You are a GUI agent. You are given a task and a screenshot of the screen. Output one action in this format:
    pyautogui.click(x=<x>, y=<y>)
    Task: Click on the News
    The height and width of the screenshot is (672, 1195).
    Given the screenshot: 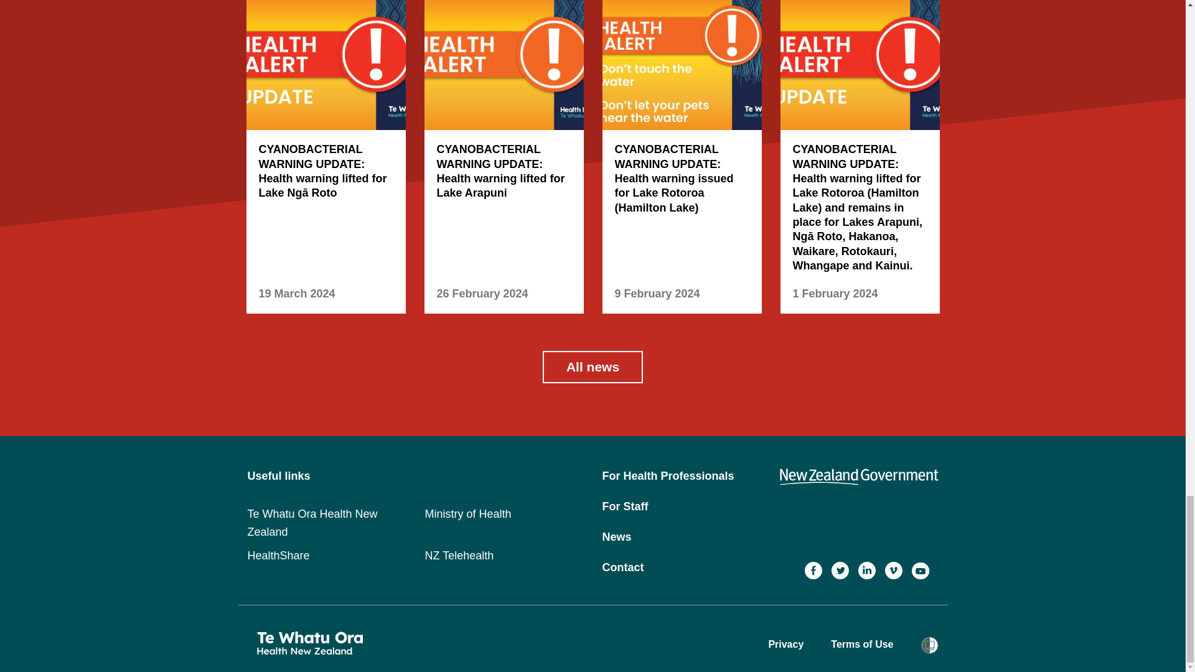 What is the action you would take?
    pyautogui.click(x=617, y=536)
    